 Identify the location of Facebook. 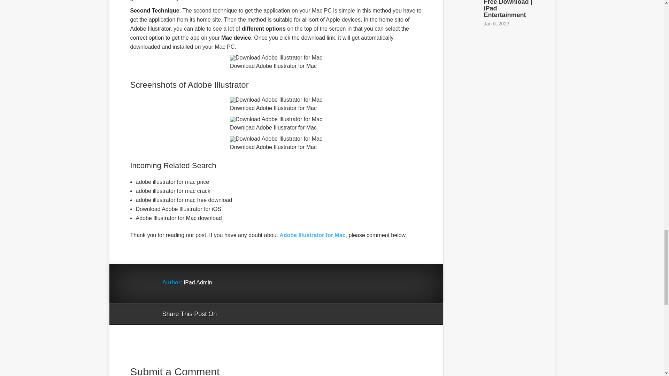
(242, 314).